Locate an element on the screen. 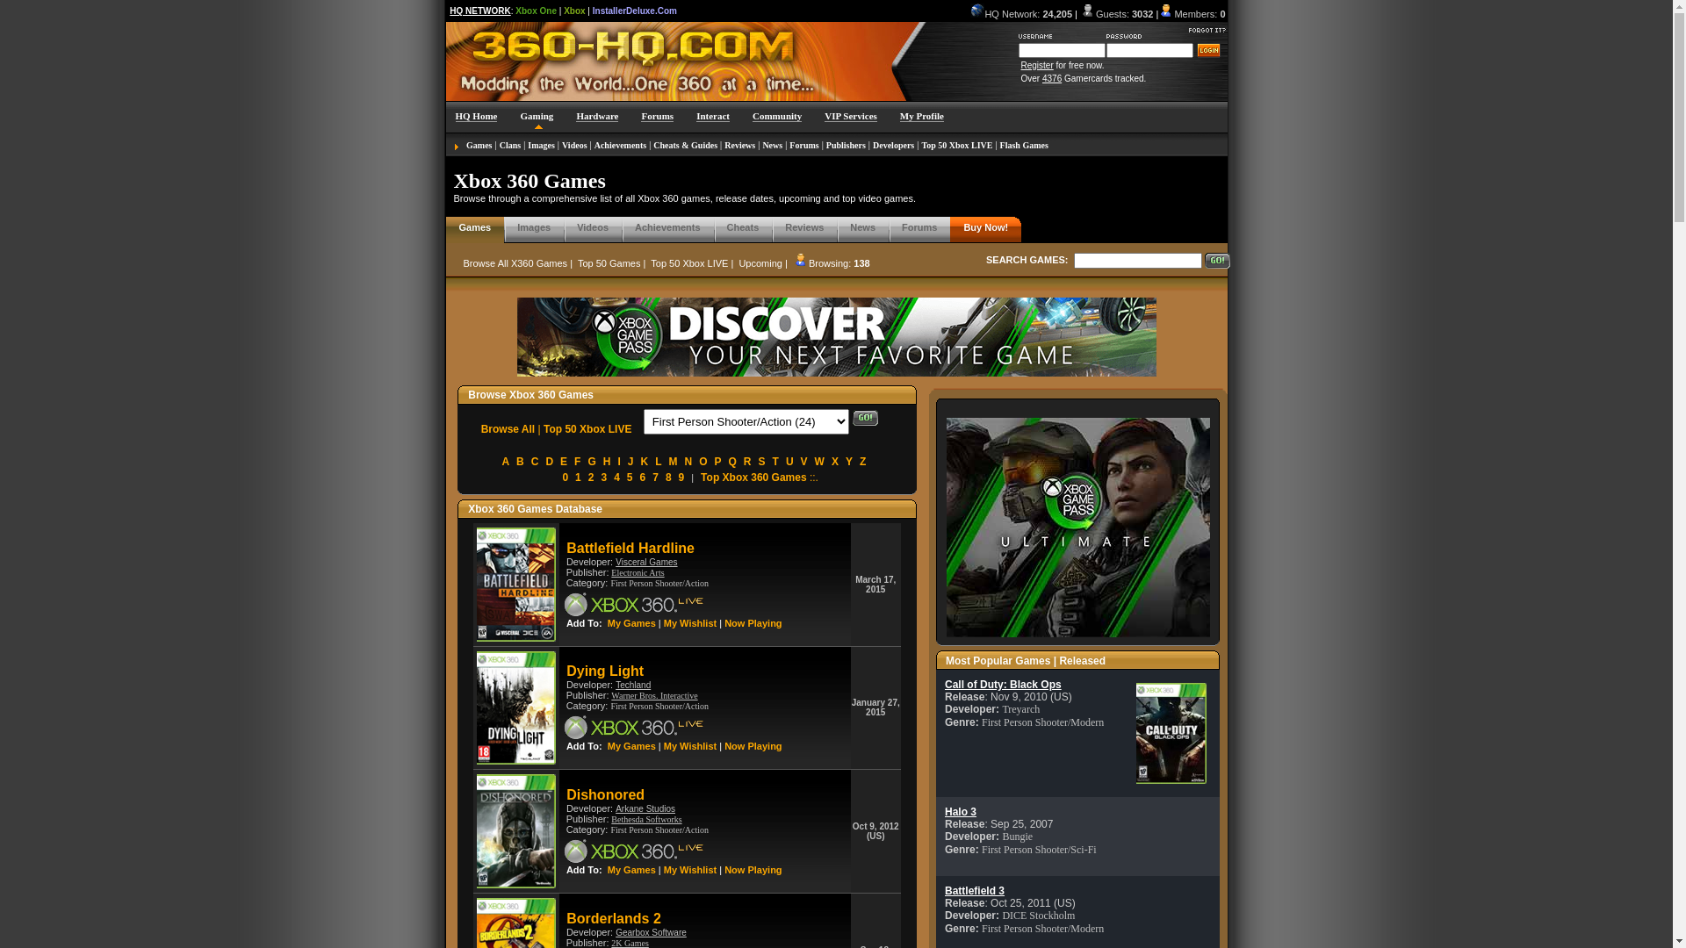 Image resolution: width=1686 pixels, height=948 pixels. Browsing: 138 is located at coordinates (839, 263).